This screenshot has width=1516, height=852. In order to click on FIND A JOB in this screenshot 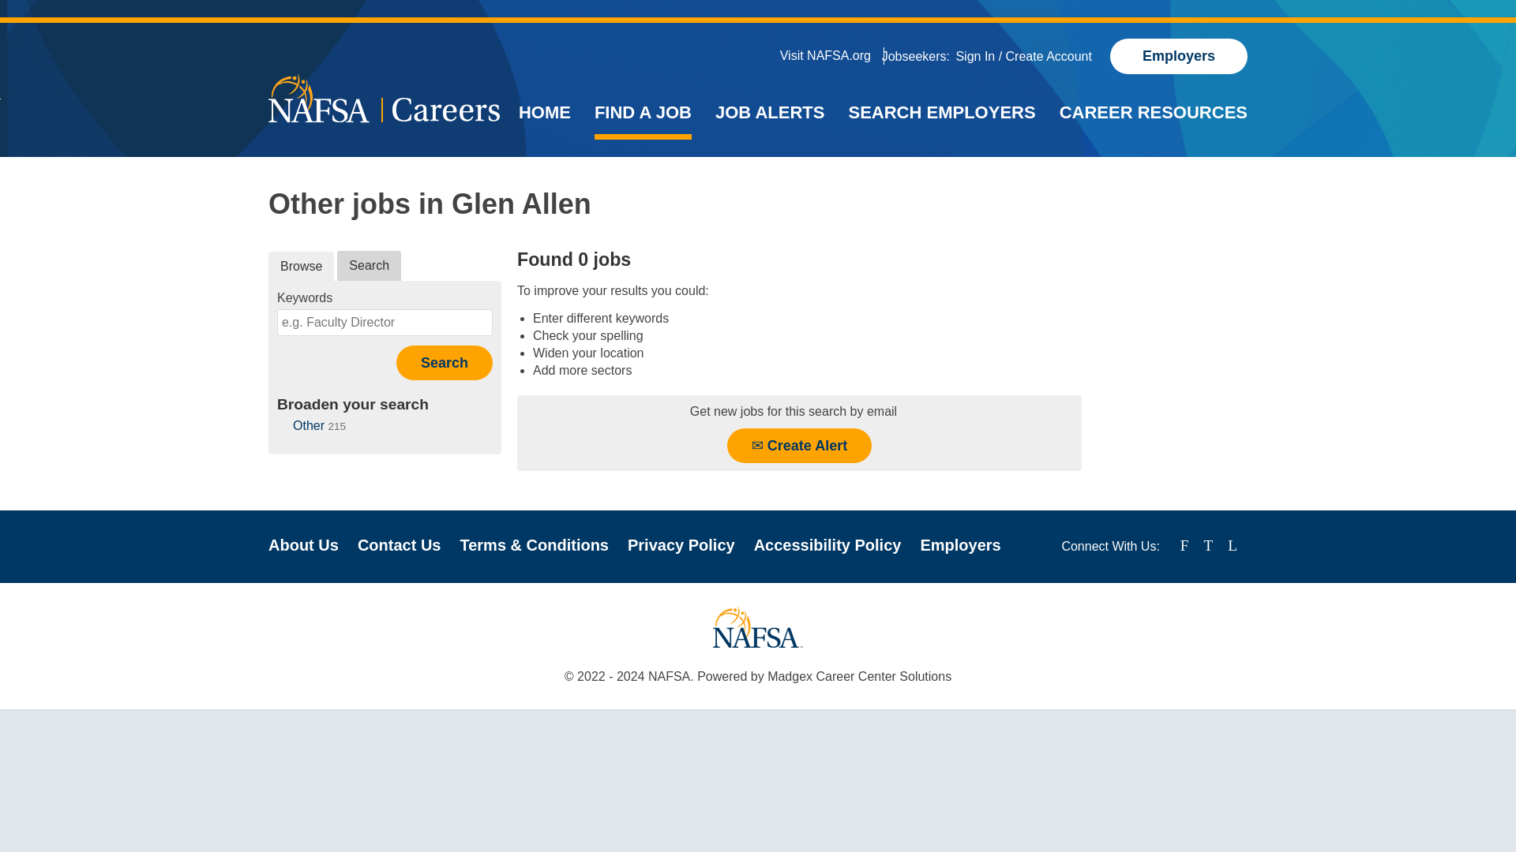, I will do `click(643, 115)`.